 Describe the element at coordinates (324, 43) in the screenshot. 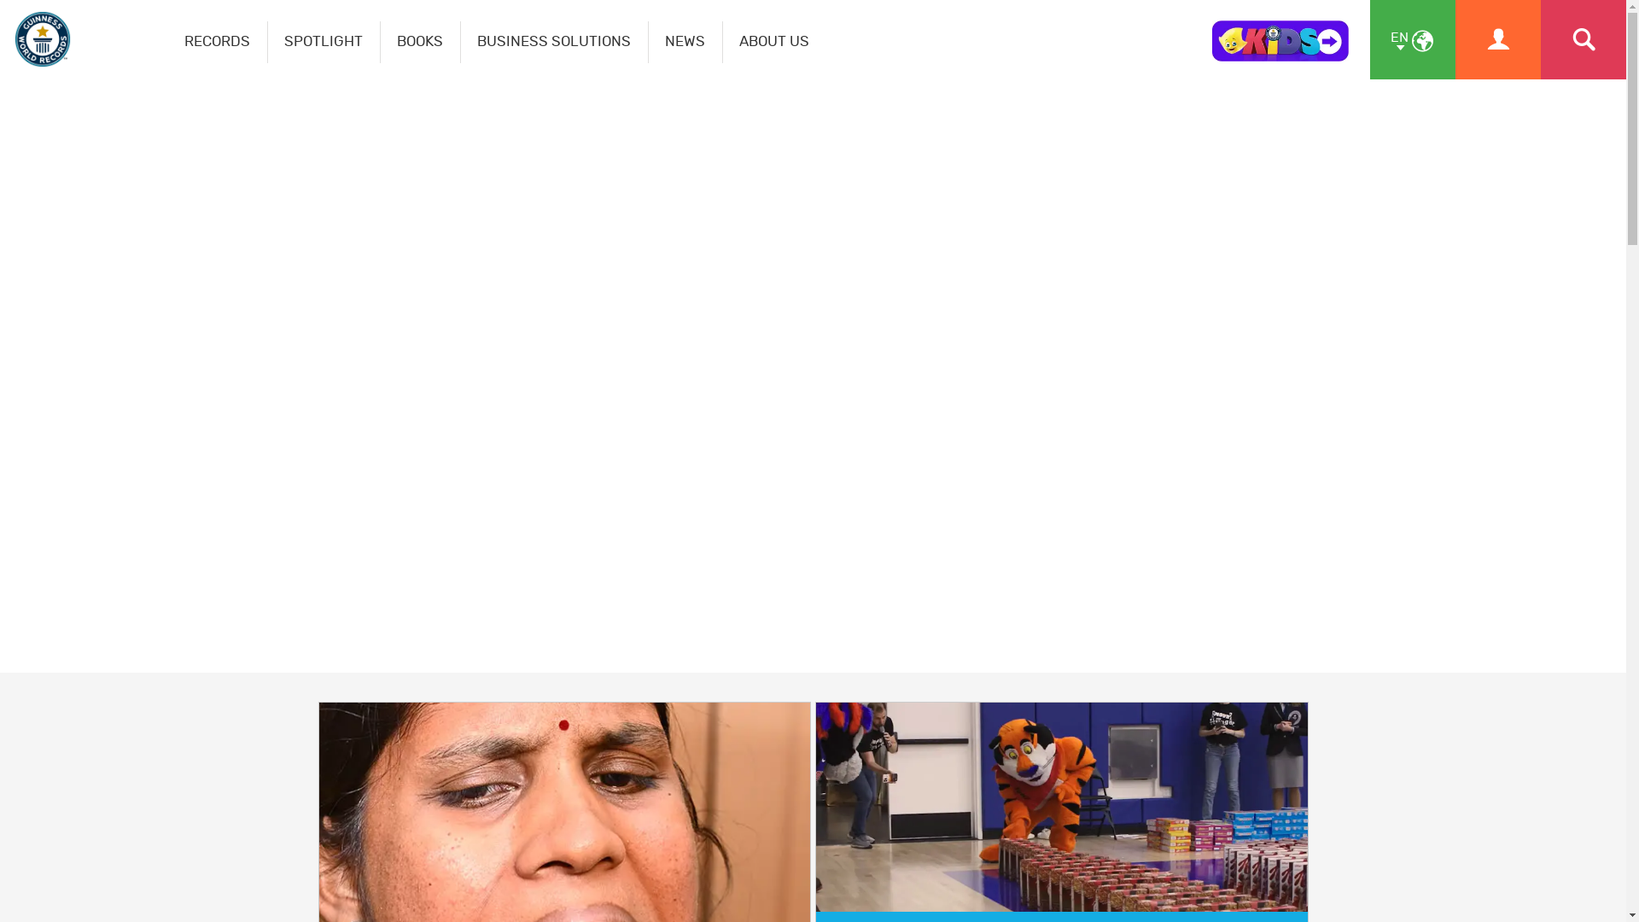

I see `SPOTLIGHT` at that location.